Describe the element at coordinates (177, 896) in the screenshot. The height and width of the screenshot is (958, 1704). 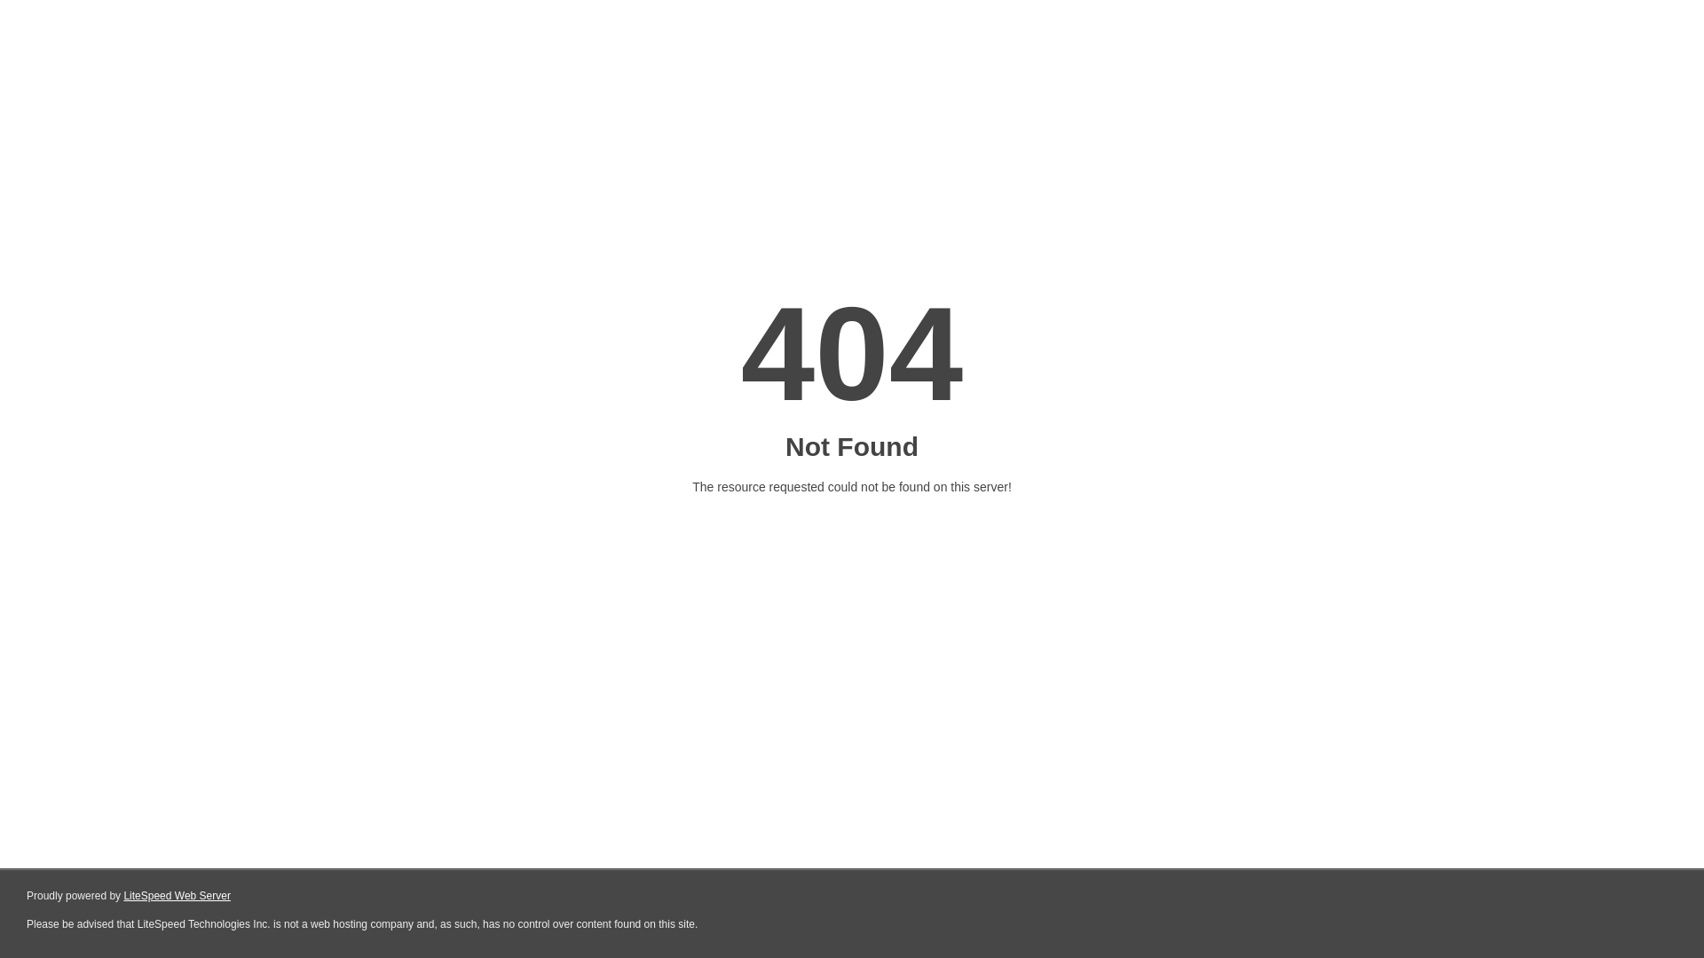
I see `LiteSpeed Web Server` at that location.